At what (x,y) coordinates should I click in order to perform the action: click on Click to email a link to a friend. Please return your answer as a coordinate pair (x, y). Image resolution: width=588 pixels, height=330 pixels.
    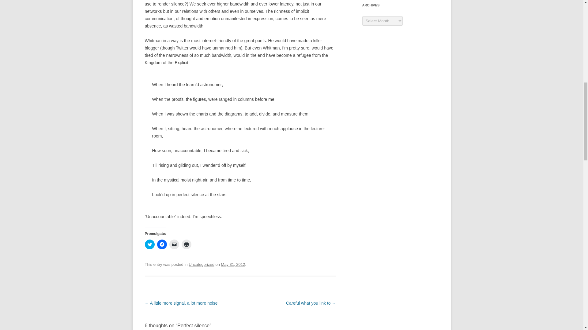
    Looking at the image, I should click on (174, 244).